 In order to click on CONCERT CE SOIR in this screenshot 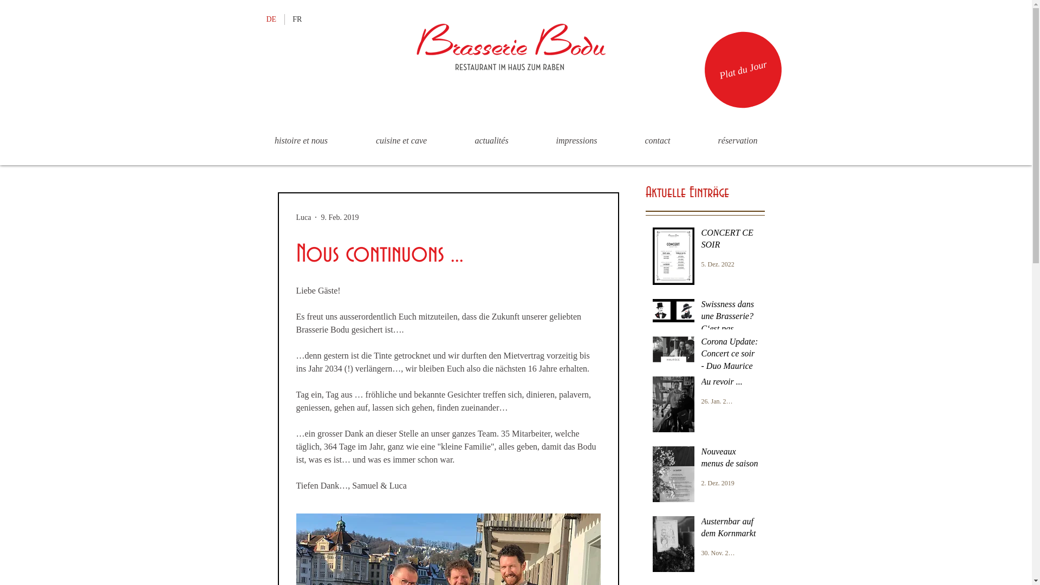, I will do `click(729, 242)`.